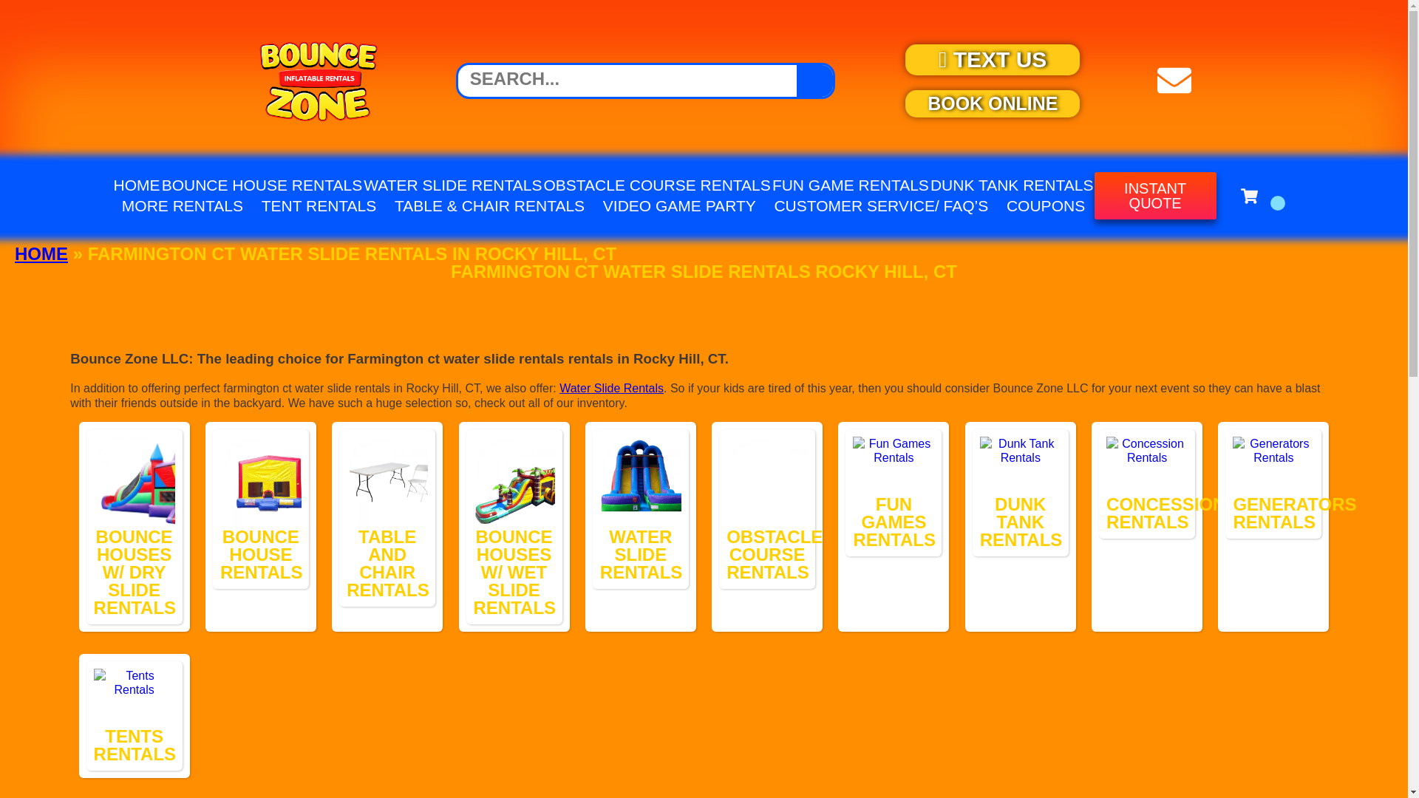  I want to click on Tents Rentals, so click(134, 698).